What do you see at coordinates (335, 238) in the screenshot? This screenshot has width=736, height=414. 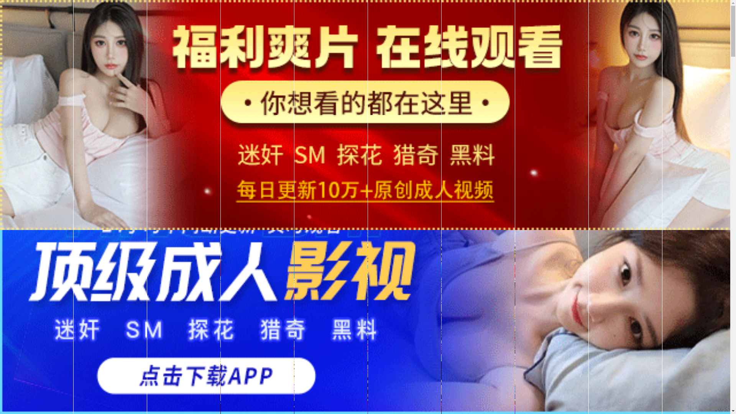 I see `|` at bounding box center [335, 238].